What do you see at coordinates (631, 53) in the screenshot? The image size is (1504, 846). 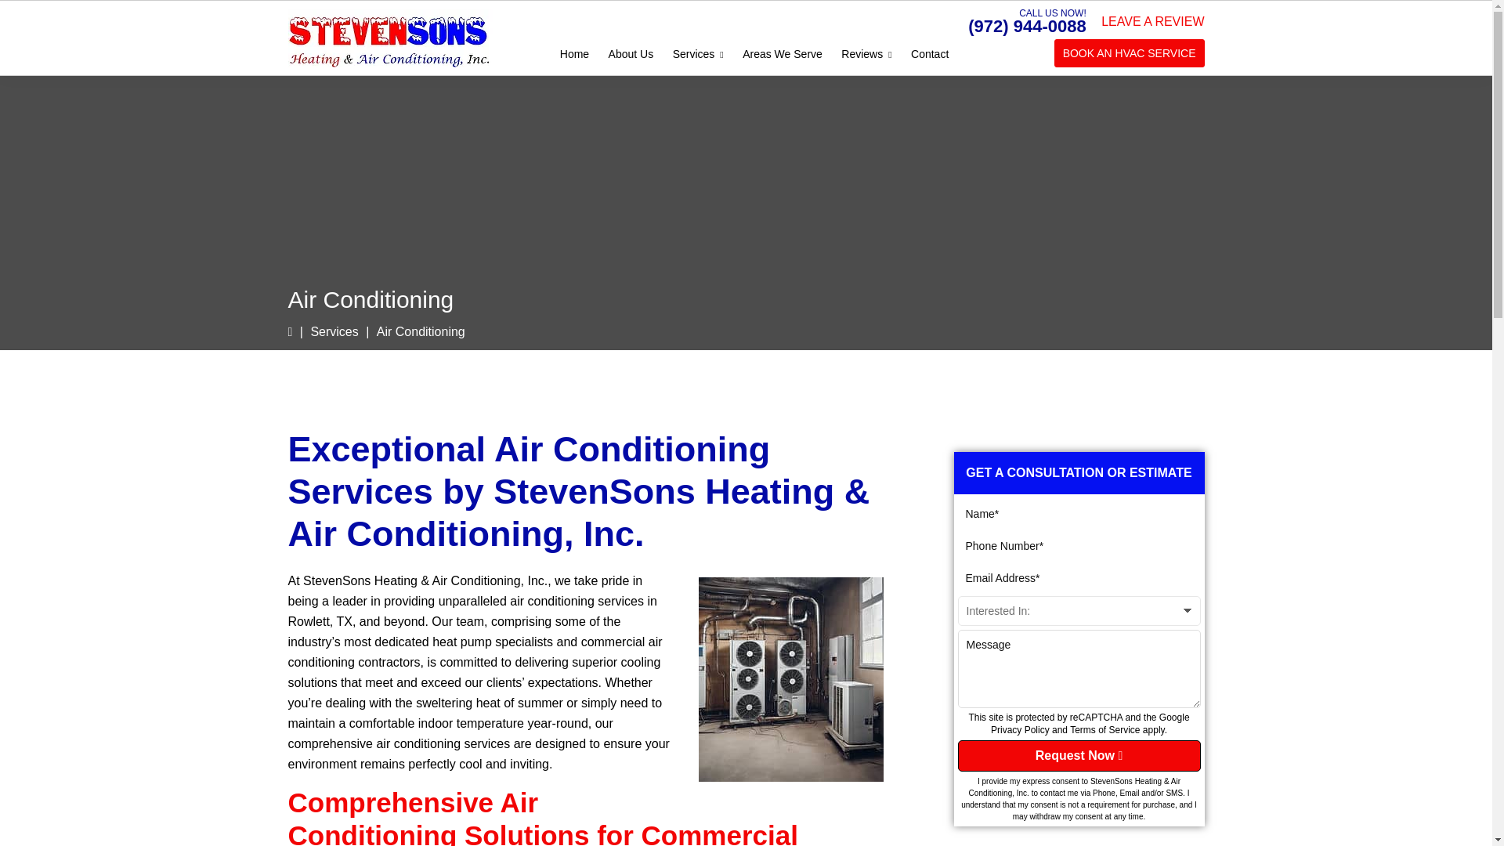 I see `About Us` at bounding box center [631, 53].